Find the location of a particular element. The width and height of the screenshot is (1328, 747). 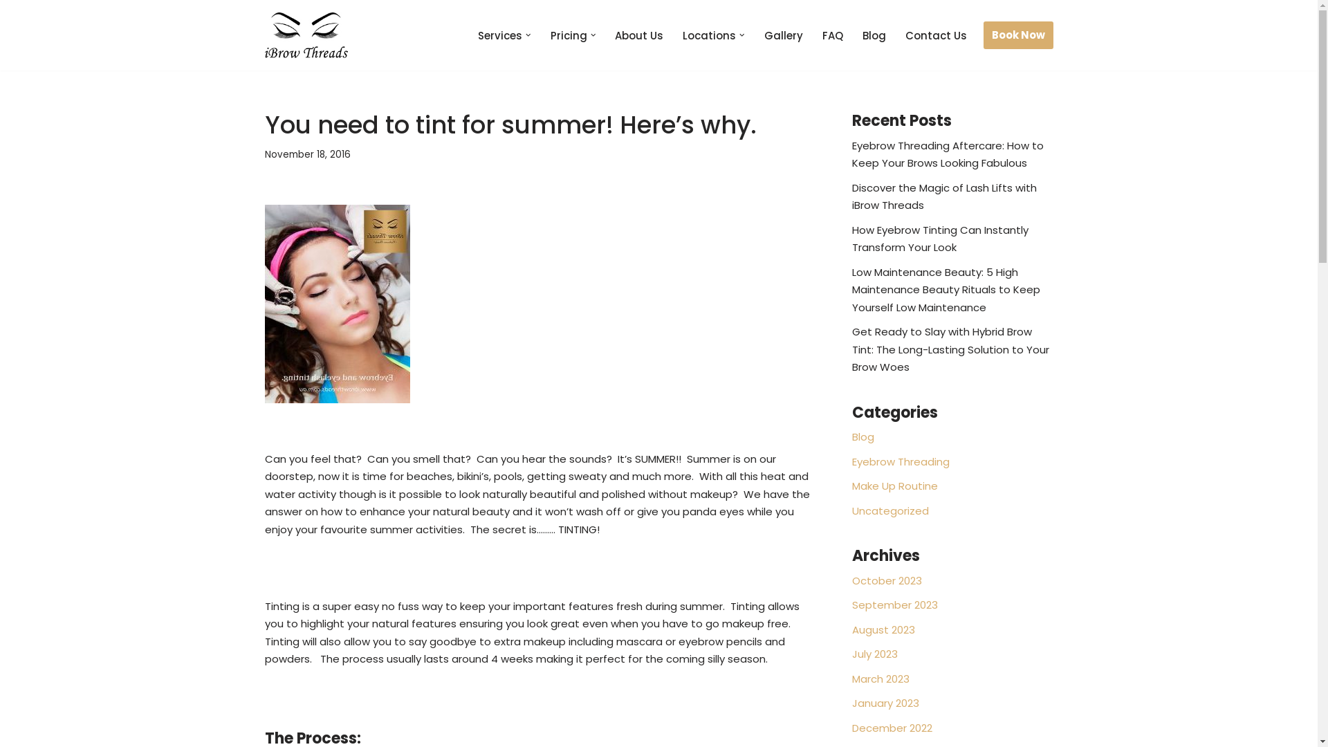

Skip to content is located at coordinates (10, 29).